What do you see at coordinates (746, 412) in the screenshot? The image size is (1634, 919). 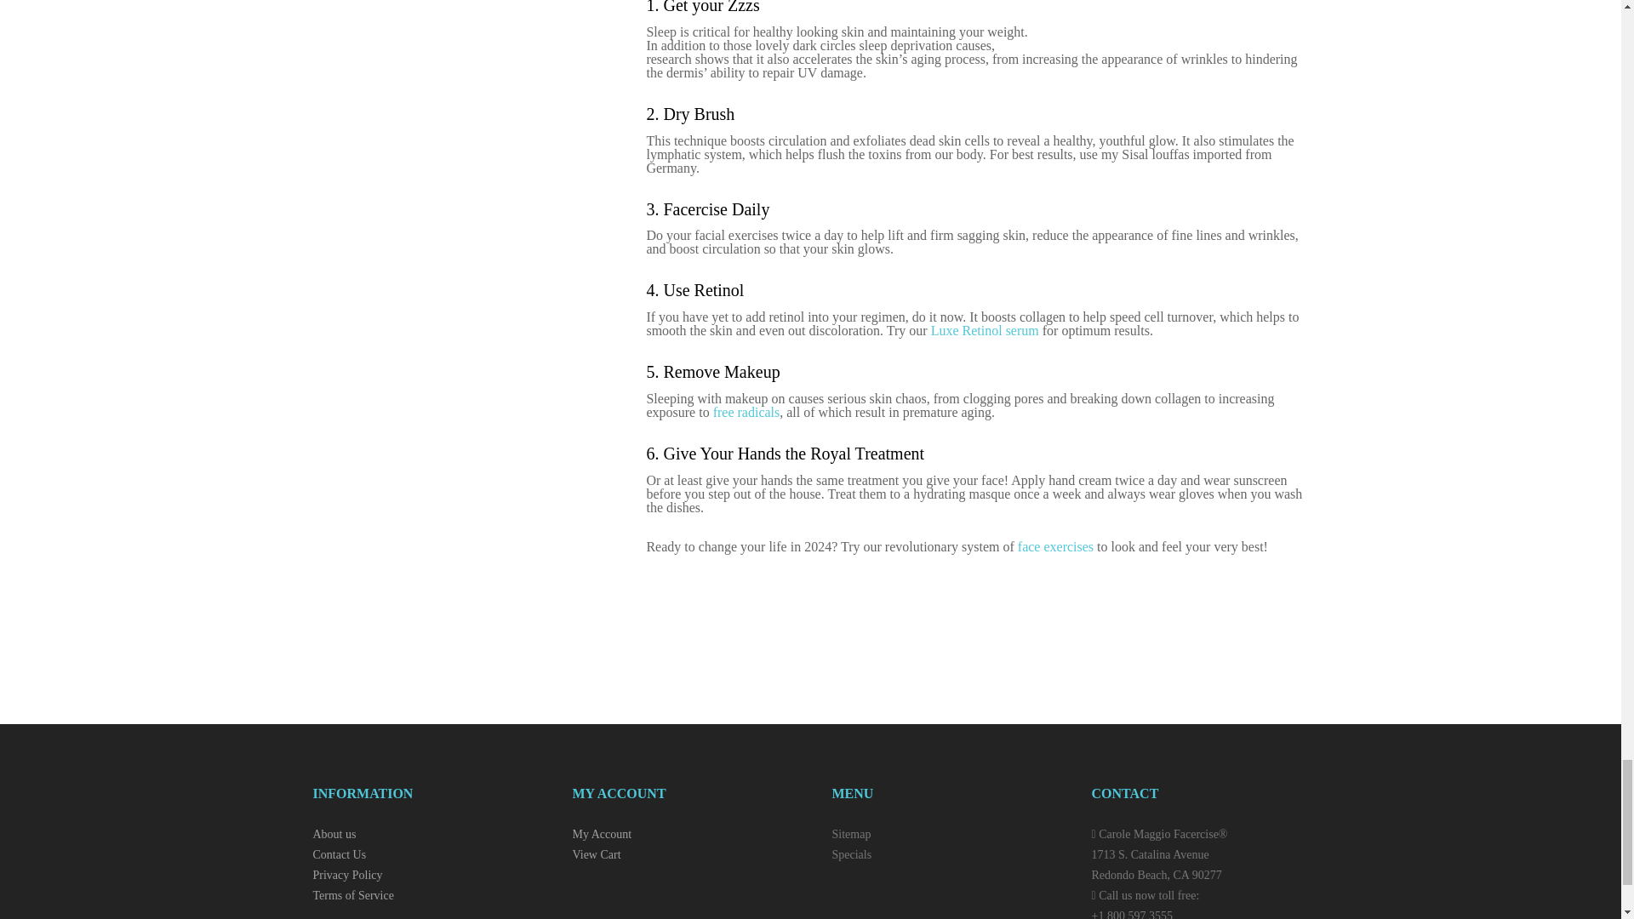 I see `free radicals` at bounding box center [746, 412].